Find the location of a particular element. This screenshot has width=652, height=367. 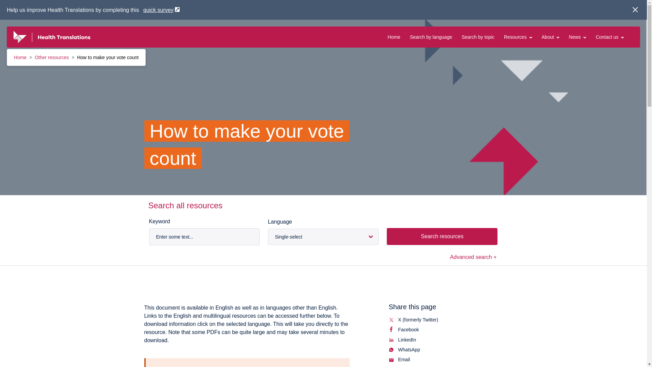

Home is located at coordinates (394, 37).